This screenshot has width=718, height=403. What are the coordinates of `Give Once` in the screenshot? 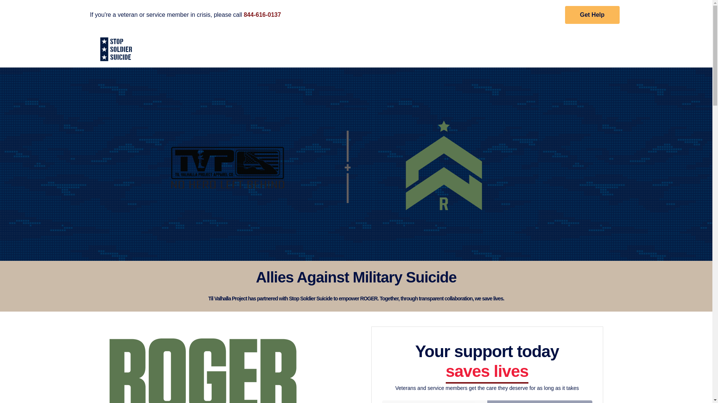 It's located at (435, 402).